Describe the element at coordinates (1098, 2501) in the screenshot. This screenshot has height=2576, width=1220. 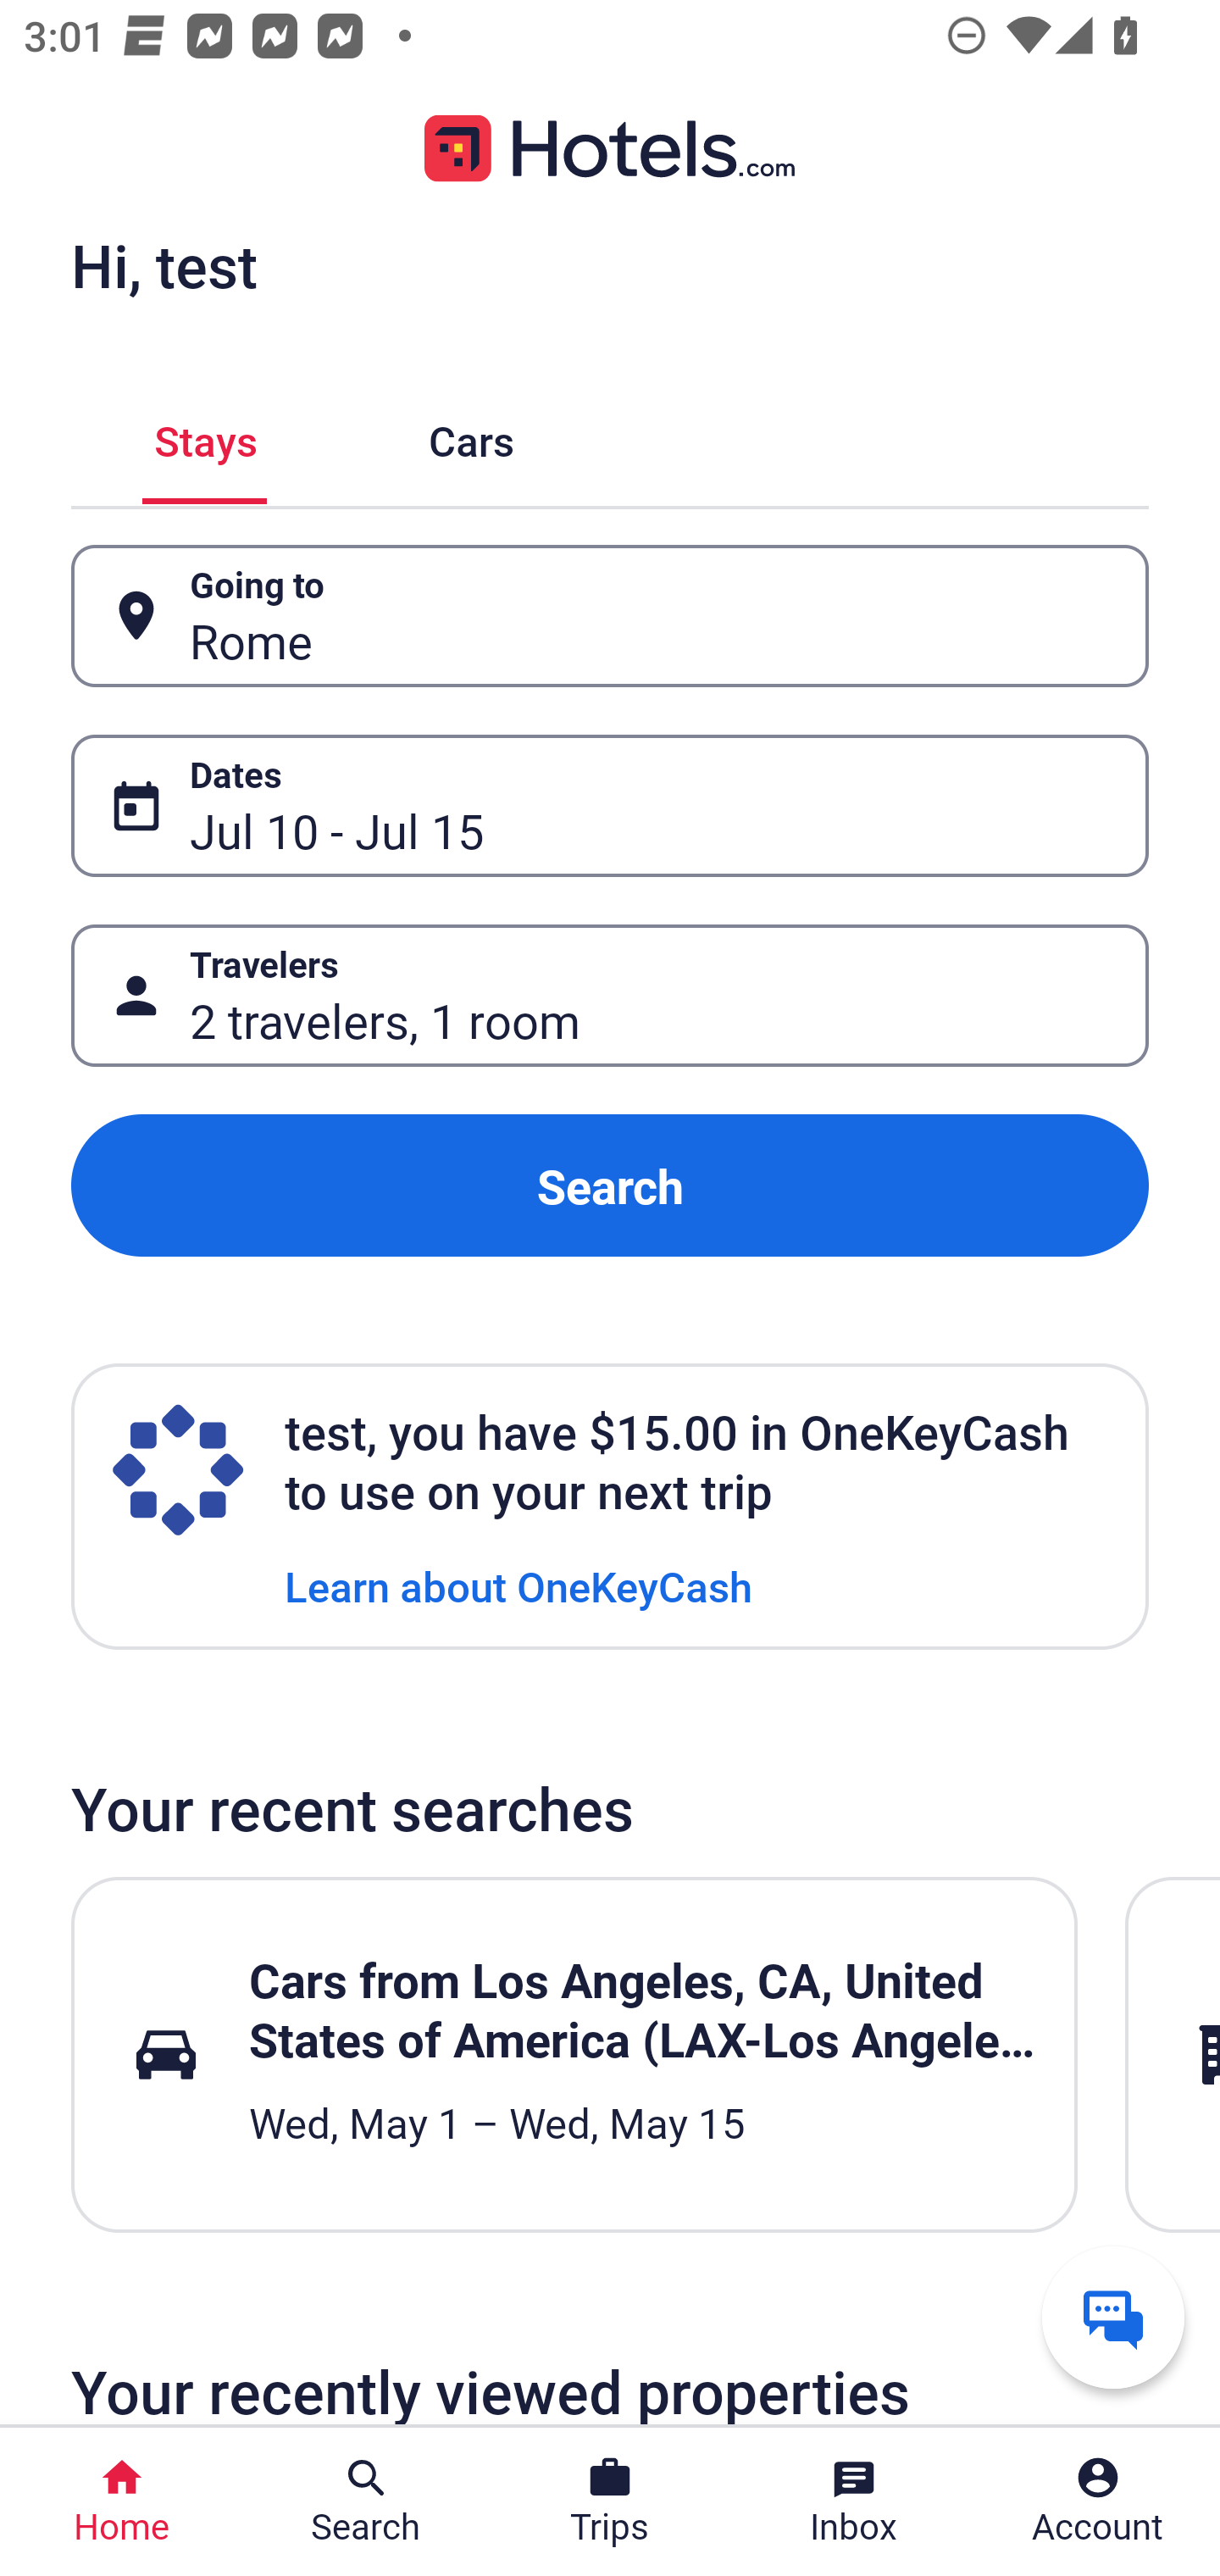
I see `Account Profile. Button` at that location.